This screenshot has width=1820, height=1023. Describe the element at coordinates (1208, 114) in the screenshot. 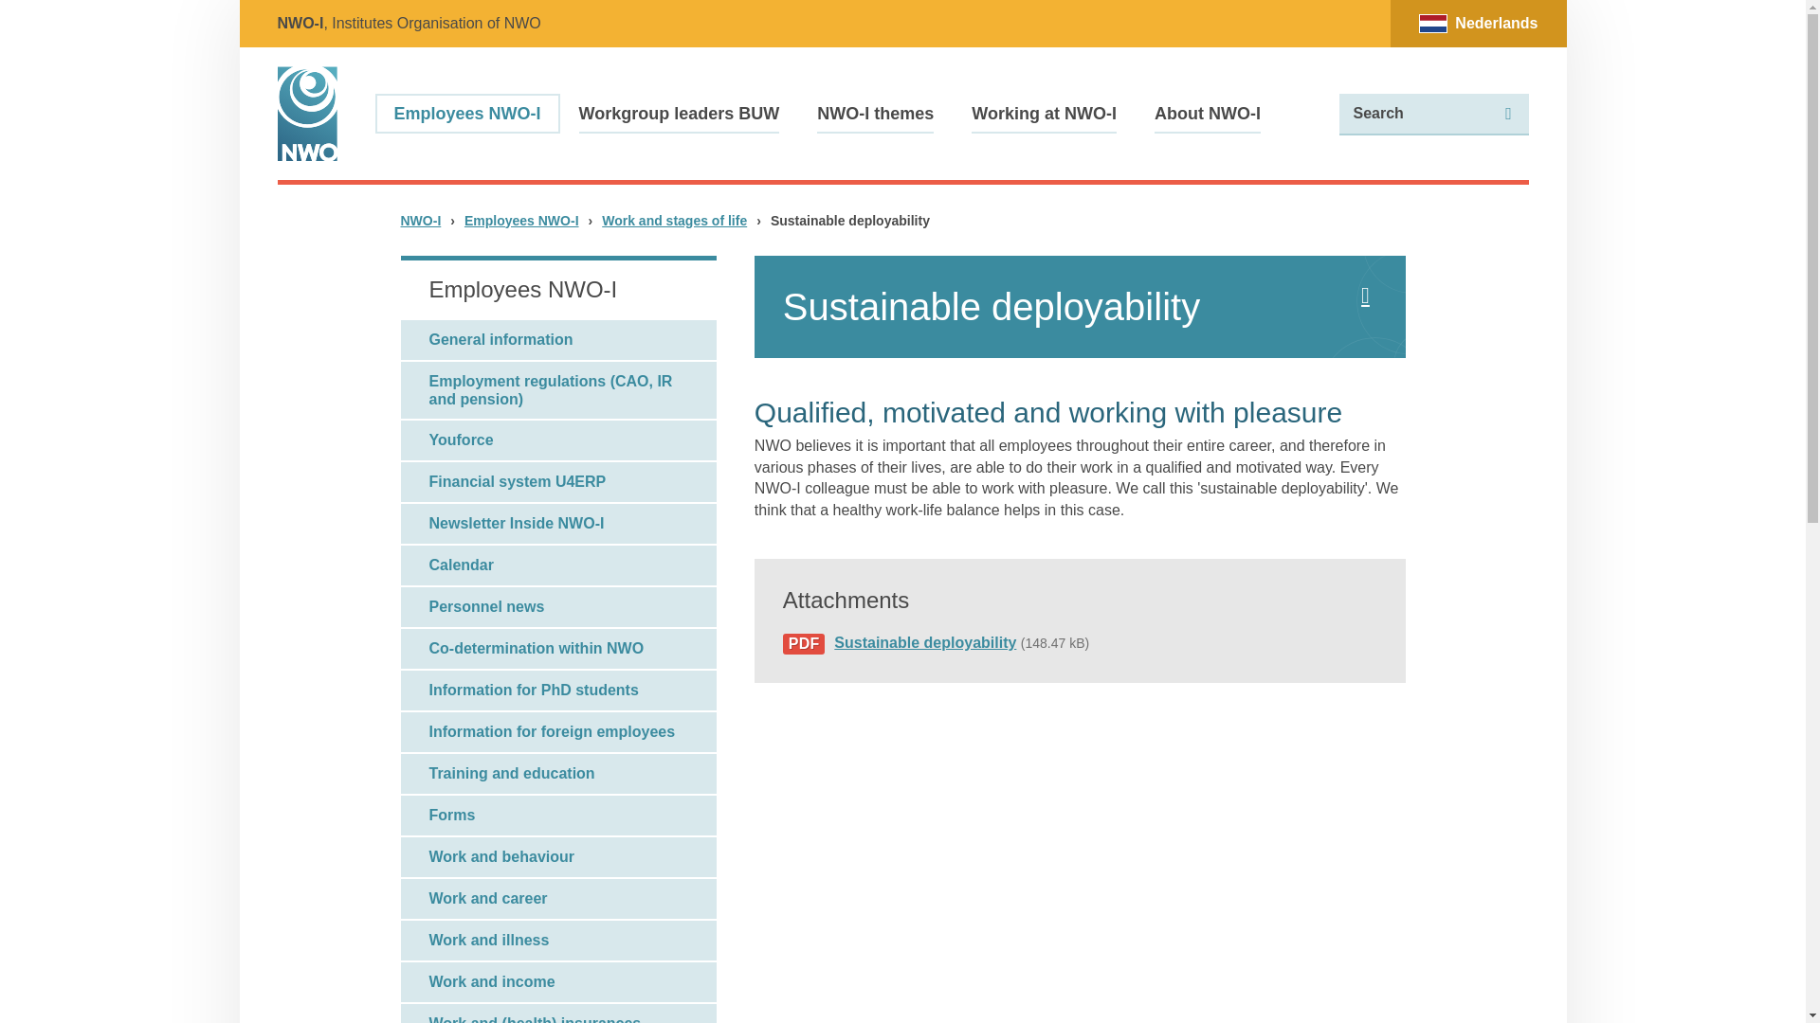

I see `About NWO-I` at that location.